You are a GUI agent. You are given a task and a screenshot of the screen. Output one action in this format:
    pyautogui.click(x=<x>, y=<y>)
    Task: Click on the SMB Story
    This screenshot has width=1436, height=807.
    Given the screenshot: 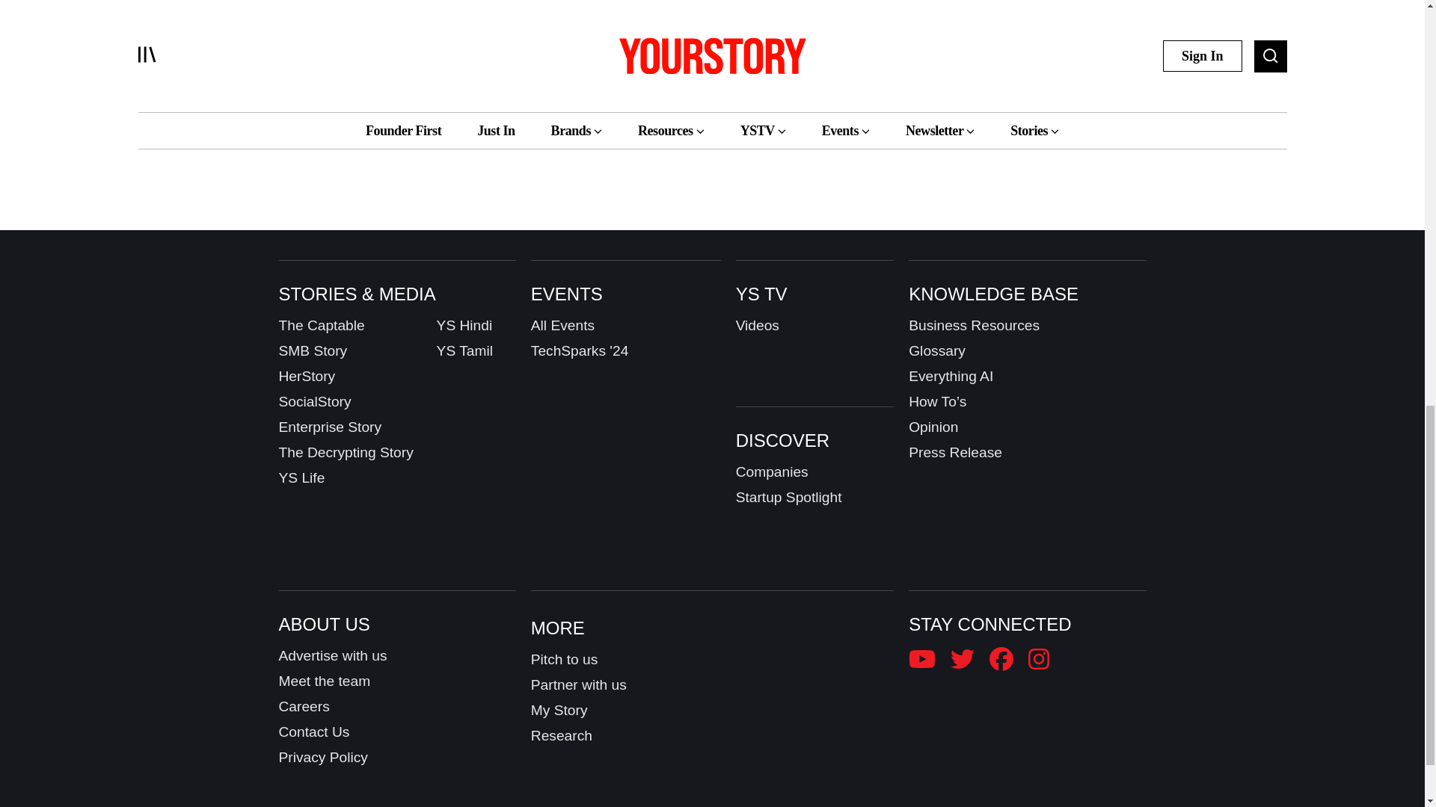 What is the action you would take?
    pyautogui.click(x=313, y=350)
    